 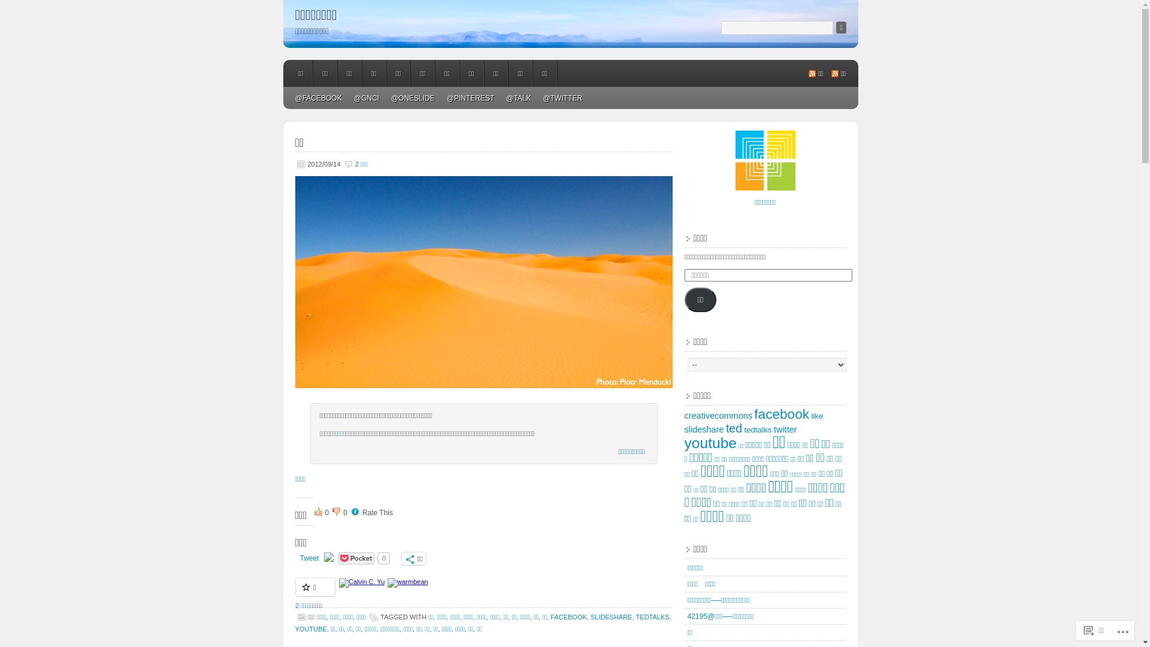 I want to click on @TALK, so click(x=519, y=98).